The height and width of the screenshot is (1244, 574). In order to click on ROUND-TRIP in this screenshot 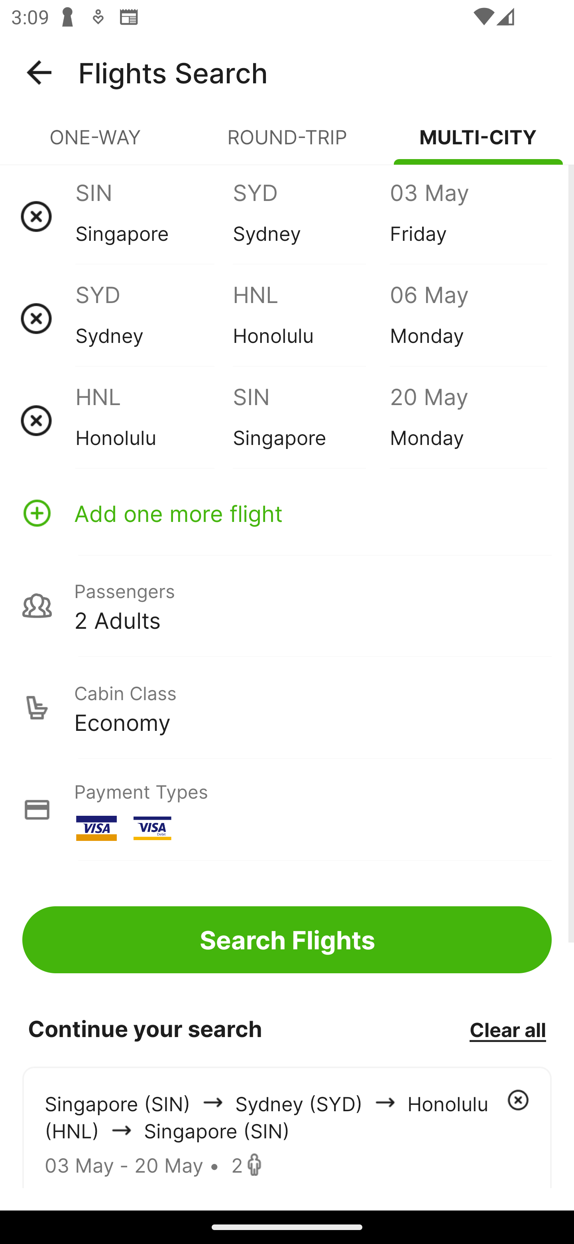, I will do `click(287, 144)`.